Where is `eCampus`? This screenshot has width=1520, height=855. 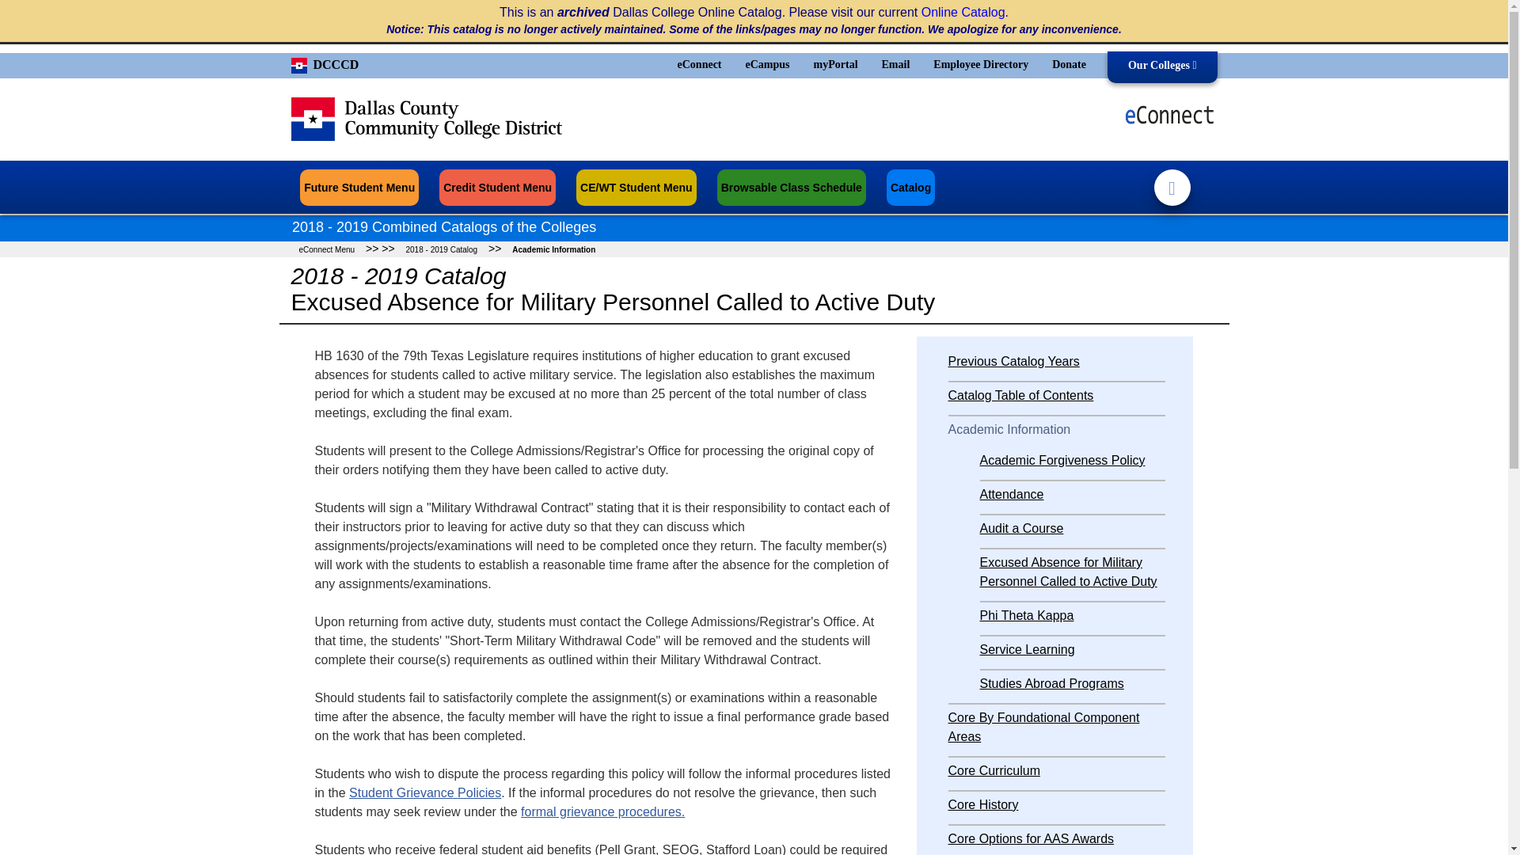 eCampus is located at coordinates (768, 64).